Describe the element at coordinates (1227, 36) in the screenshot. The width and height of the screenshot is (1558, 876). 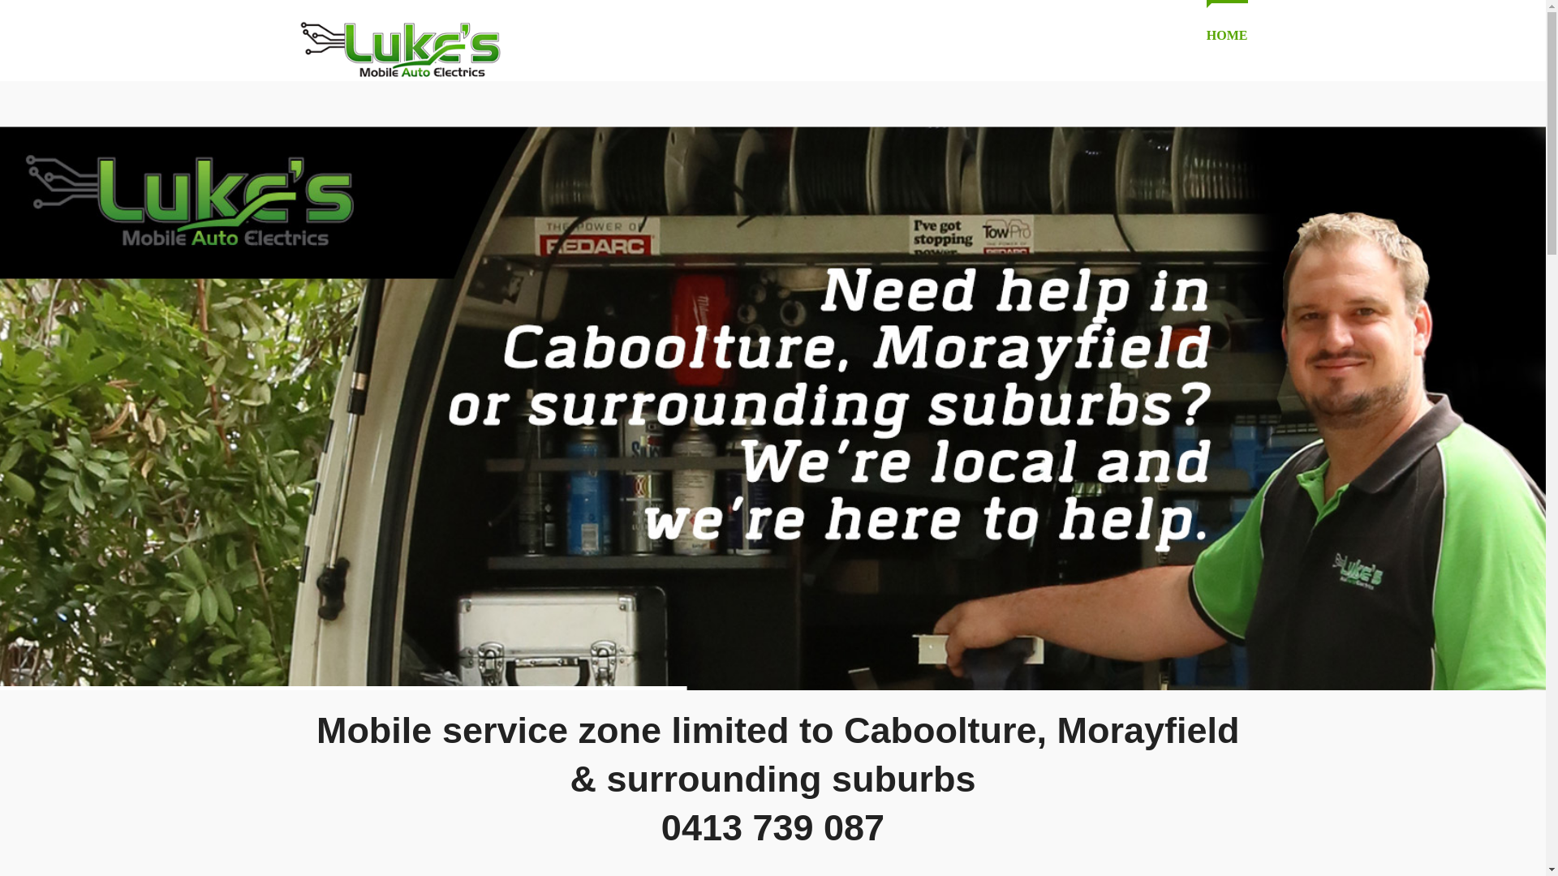
I see `HOME` at that location.